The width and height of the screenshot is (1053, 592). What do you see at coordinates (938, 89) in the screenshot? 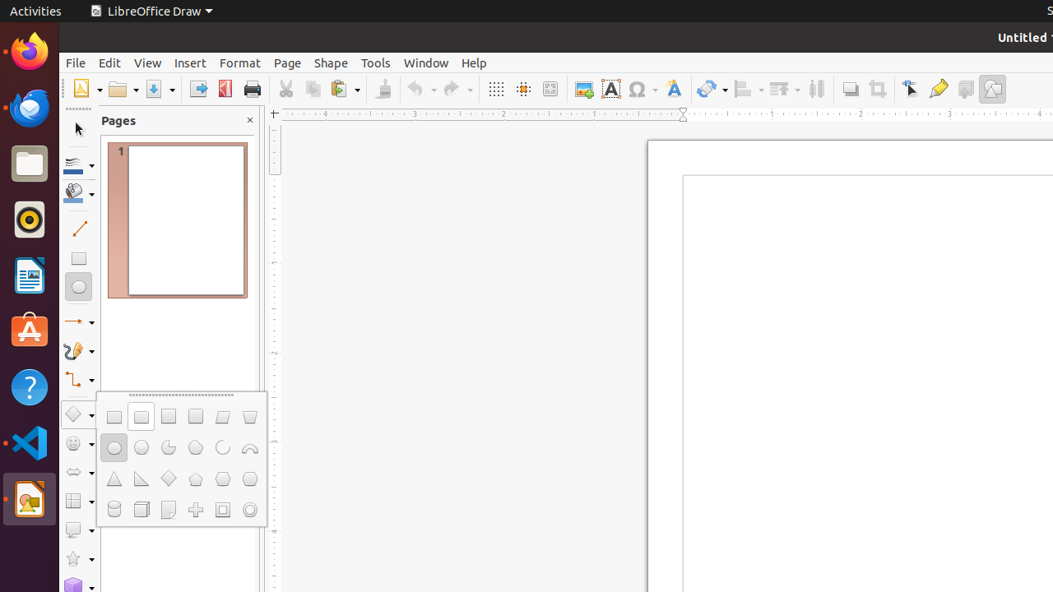
I see `Glue Points` at bounding box center [938, 89].